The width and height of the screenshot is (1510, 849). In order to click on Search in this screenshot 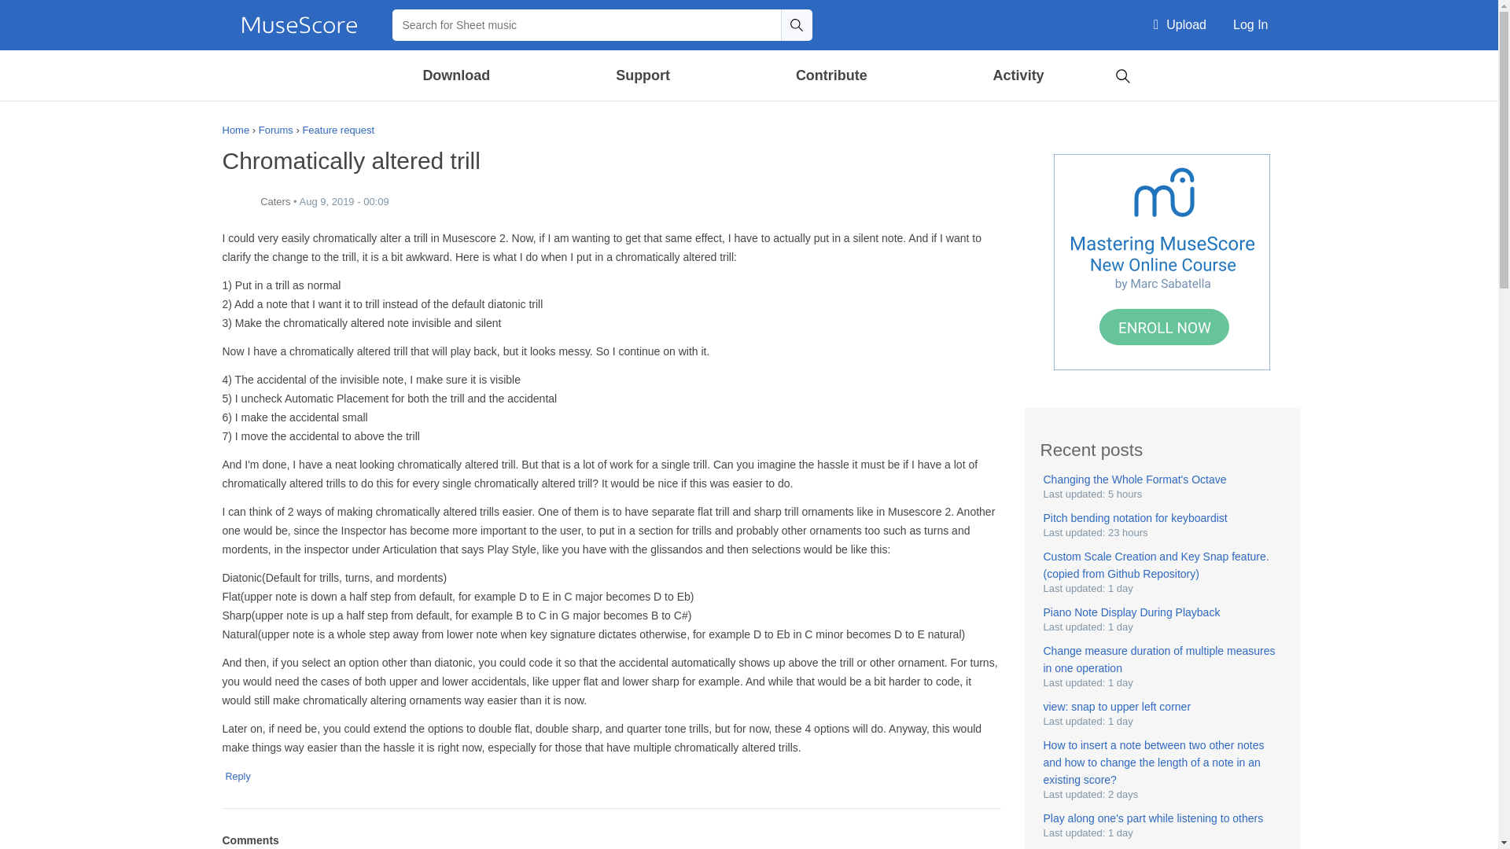, I will do `click(796, 24)`.